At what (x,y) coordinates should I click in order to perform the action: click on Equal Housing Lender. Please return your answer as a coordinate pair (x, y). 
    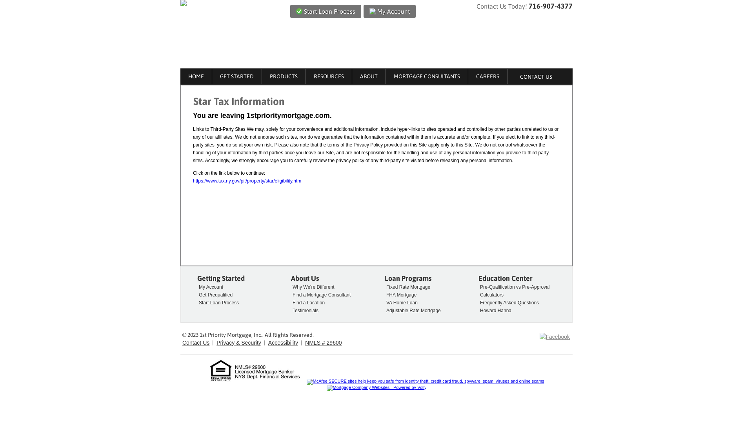
    Looking at the image, I should click on (256, 371).